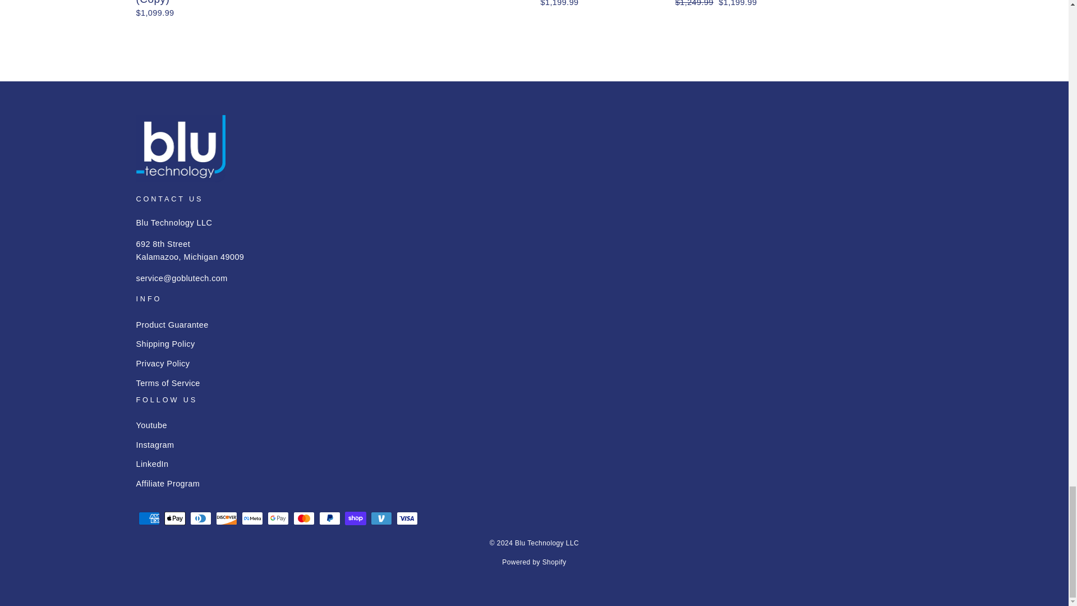 The width and height of the screenshot is (1077, 606). What do you see at coordinates (148, 518) in the screenshot?
I see `American Express` at bounding box center [148, 518].